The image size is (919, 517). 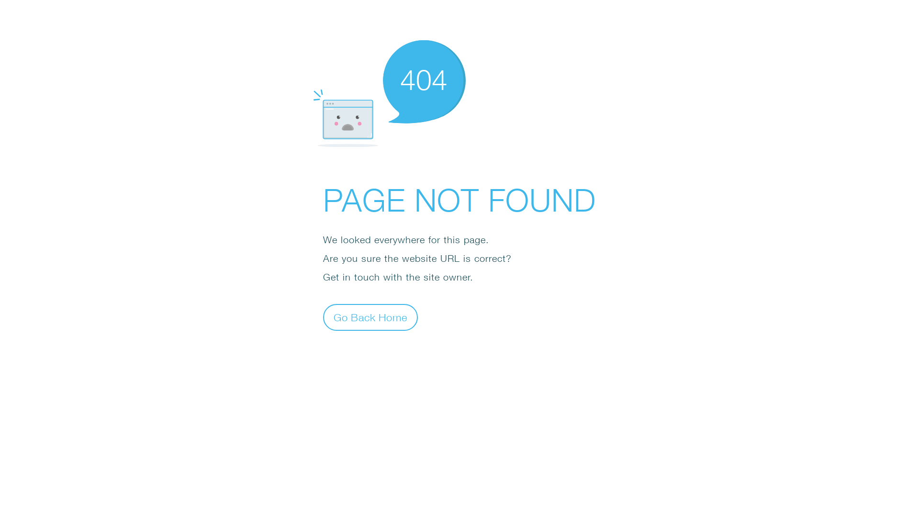 What do you see at coordinates (370, 317) in the screenshot?
I see `Go Back Home` at bounding box center [370, 317].